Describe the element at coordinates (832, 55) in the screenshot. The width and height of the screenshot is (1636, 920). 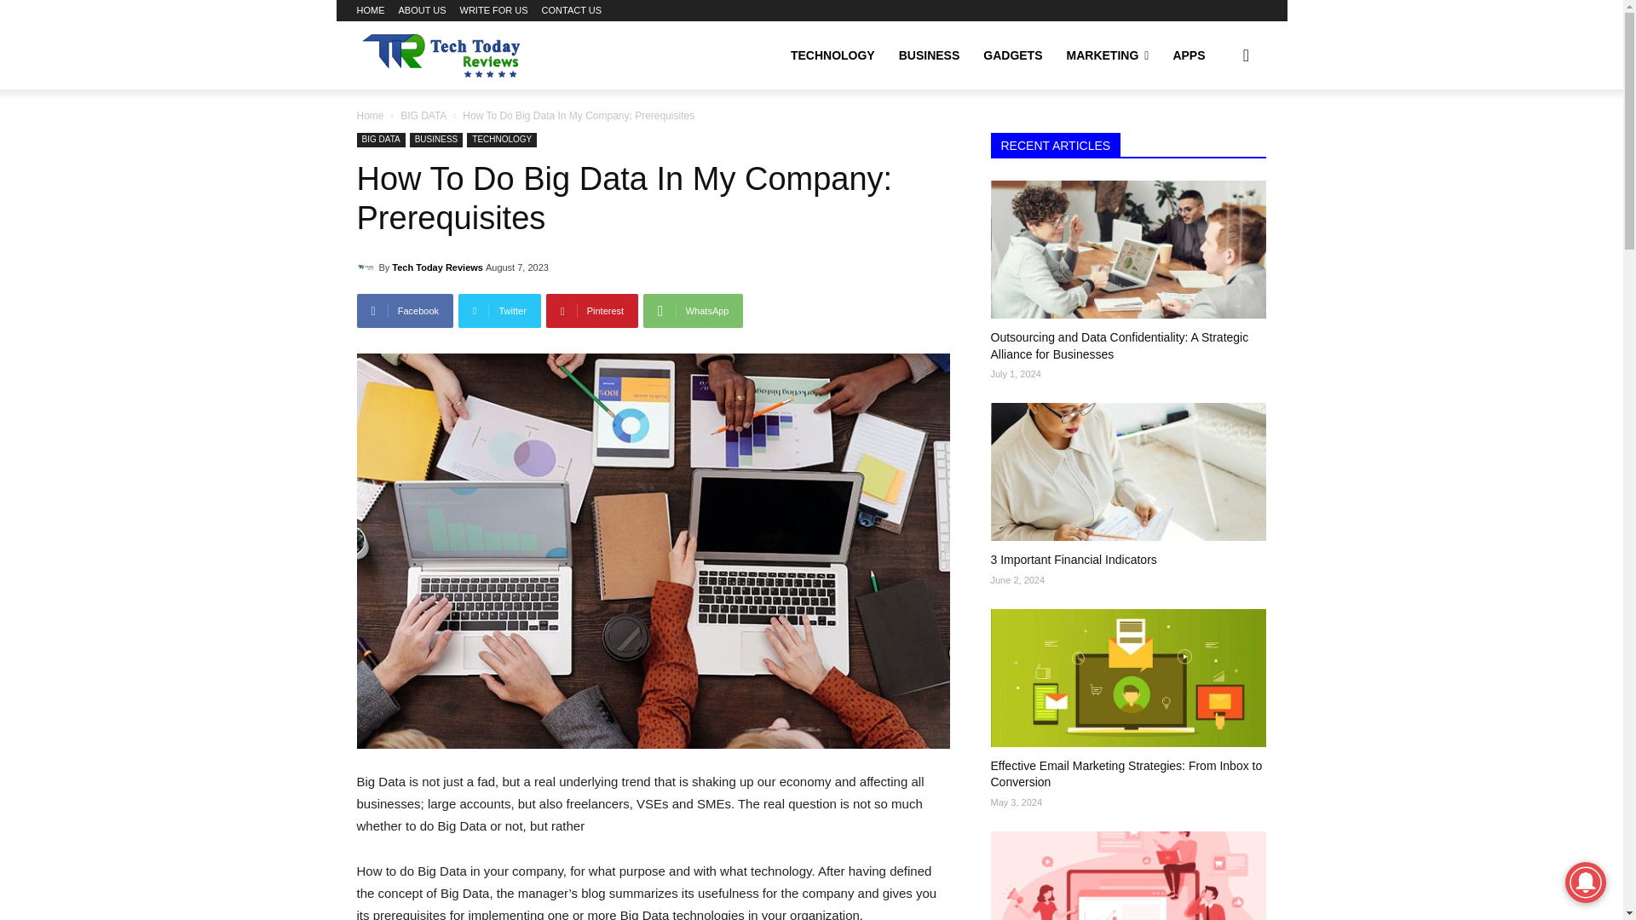
I see `TECHNOLOGY` at that location.